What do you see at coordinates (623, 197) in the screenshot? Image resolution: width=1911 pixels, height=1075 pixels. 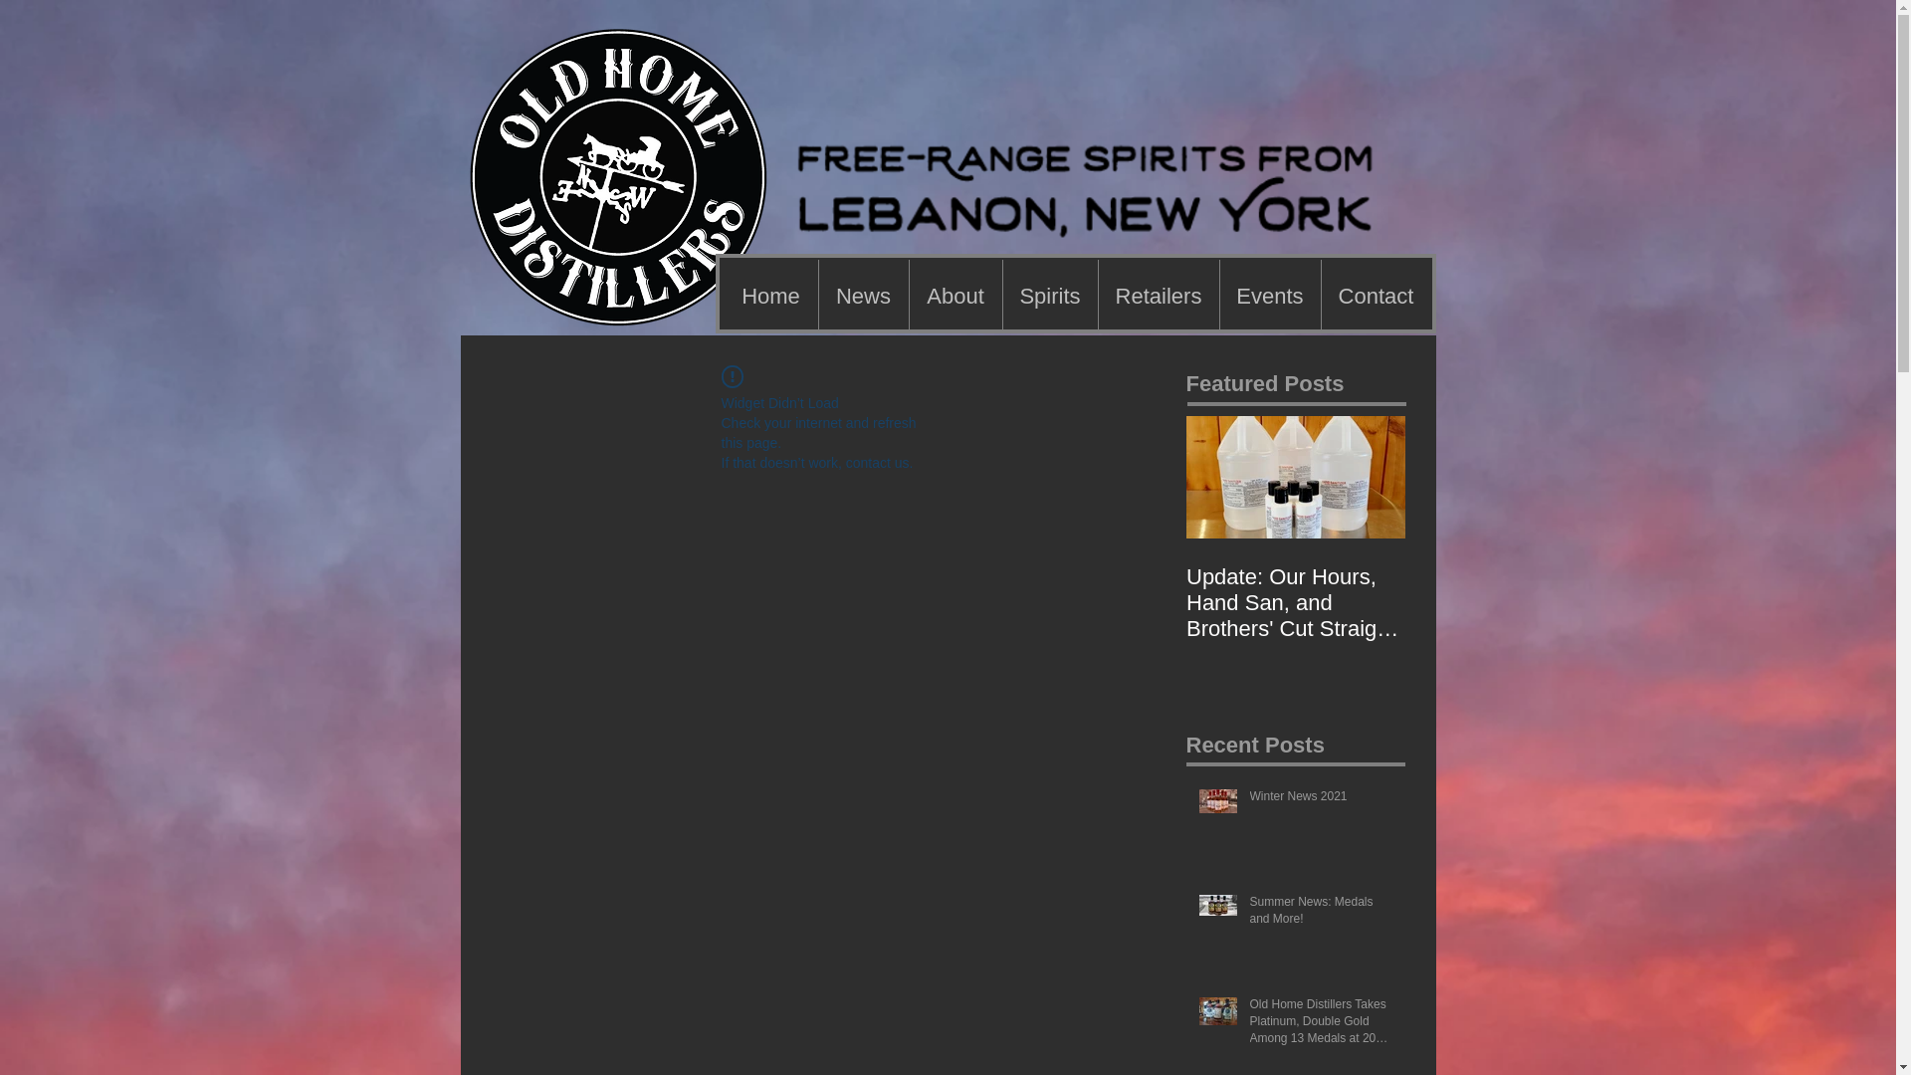 I see `Logo-for-WEB.png` at bounding box center [623, 197].